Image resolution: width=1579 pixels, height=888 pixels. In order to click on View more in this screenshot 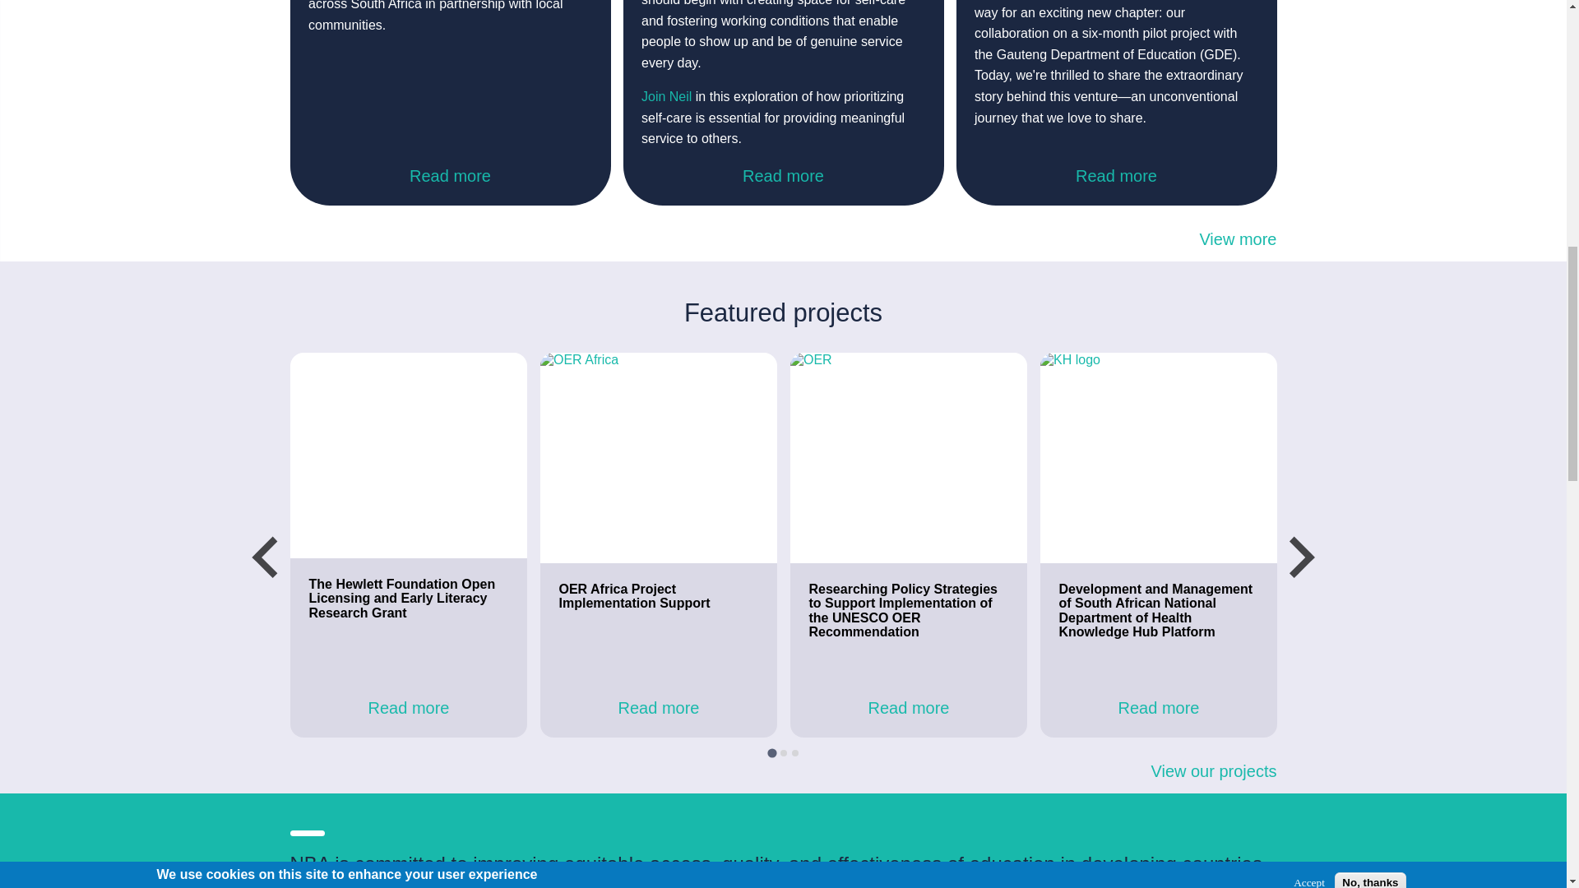, I will do `click(782, 239)`.